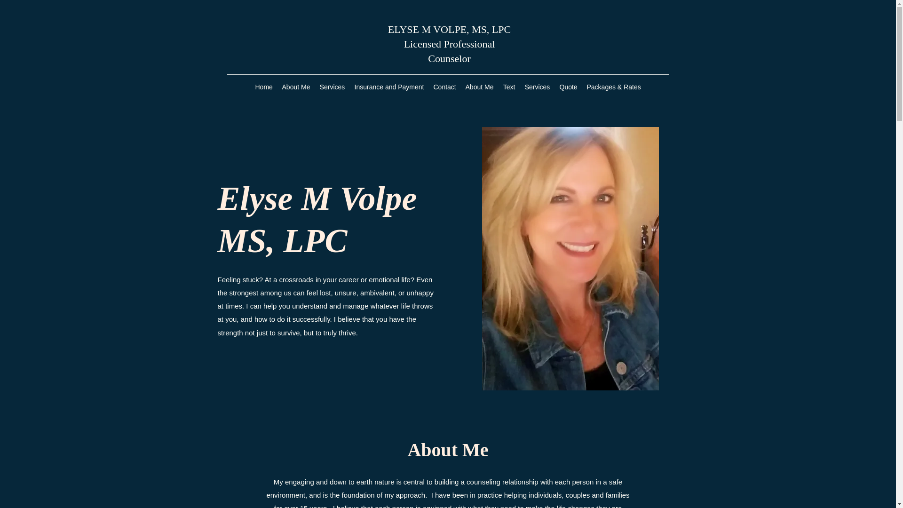  I want to click on About Me, so click(479, 87).